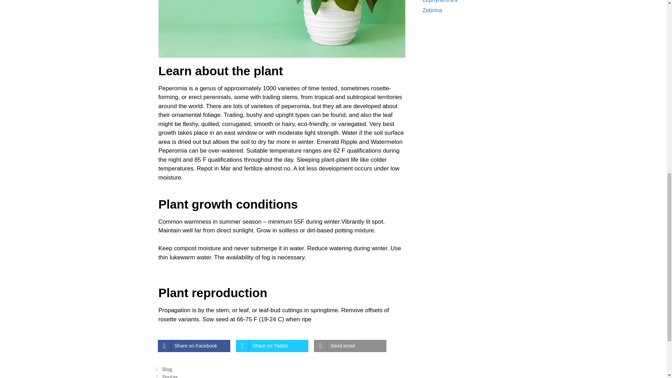 The height and width of the screenshot is (378, 672). I want to click on Share on Facebook, so click(193, 346).